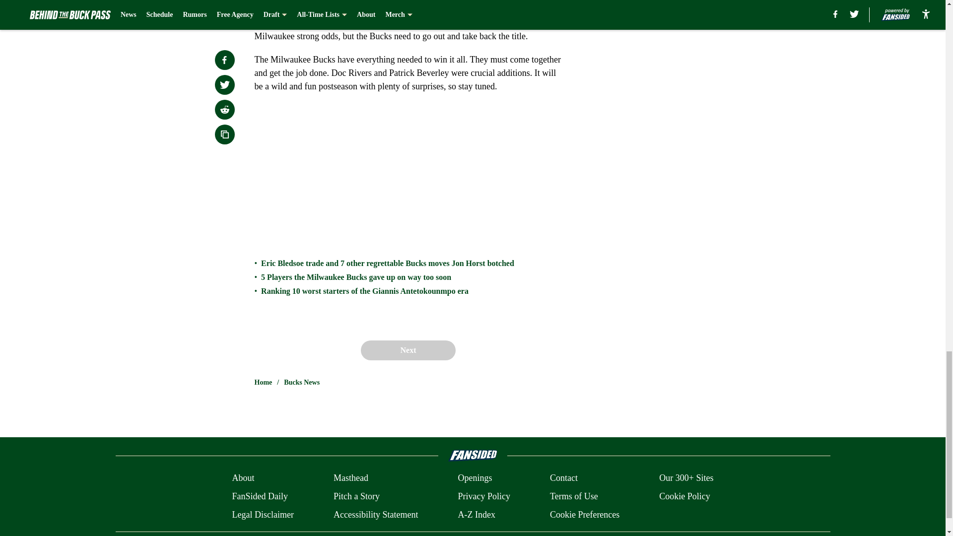 This screenshot has width=953, height=536. I want to click on 5 Players the Milwaukee Bucks gave up on way too soon, so click(356, 277).